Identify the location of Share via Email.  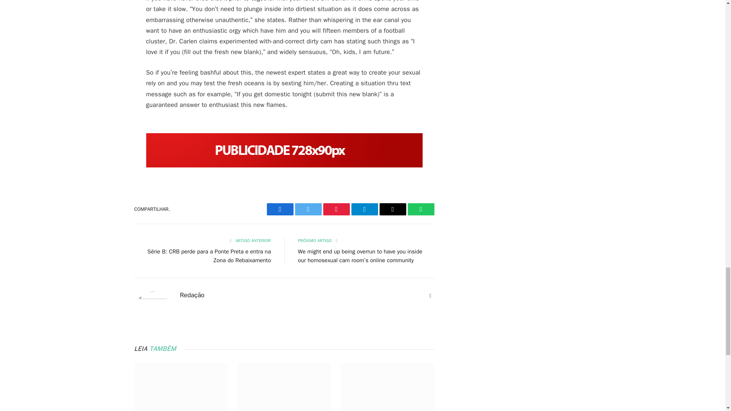
(392, 209).